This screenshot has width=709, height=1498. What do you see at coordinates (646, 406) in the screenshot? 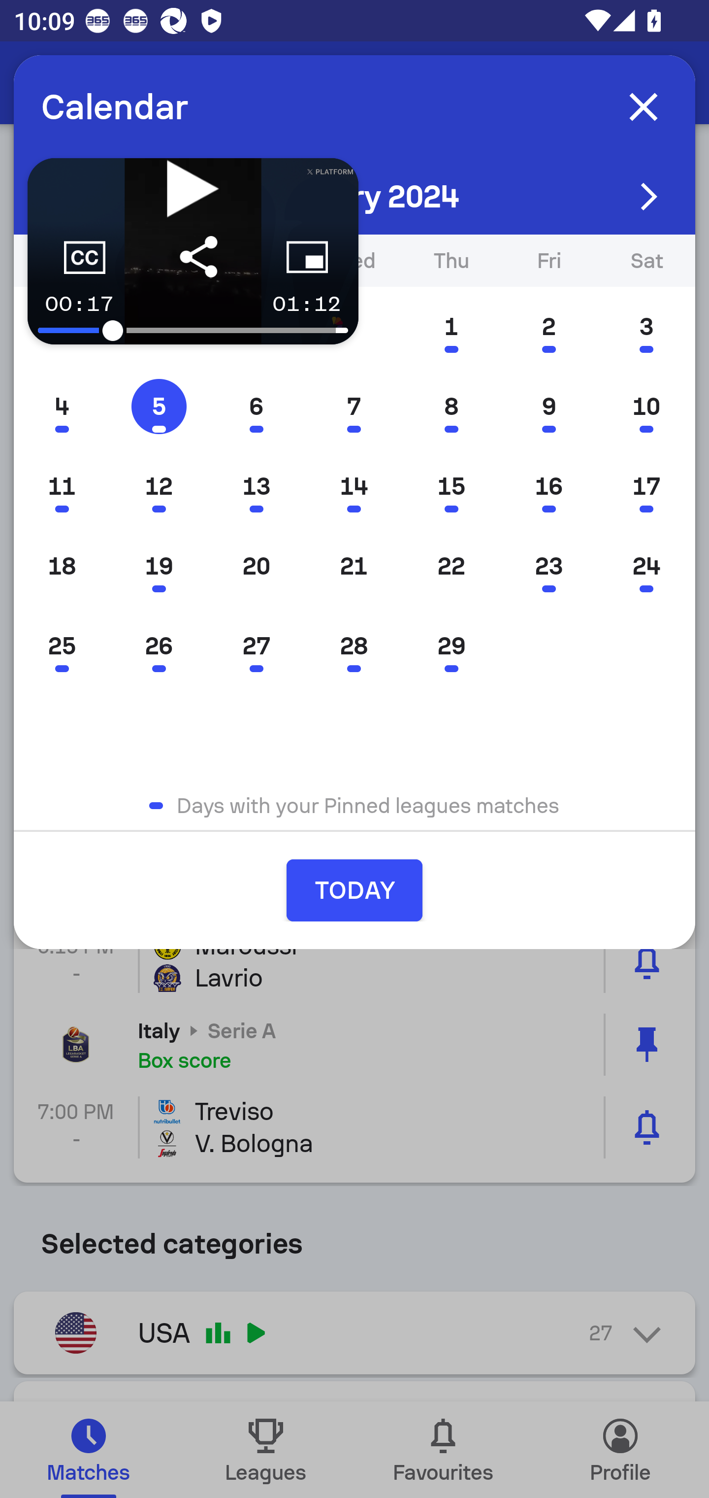
I see `10` at bounding box center [646, 406].